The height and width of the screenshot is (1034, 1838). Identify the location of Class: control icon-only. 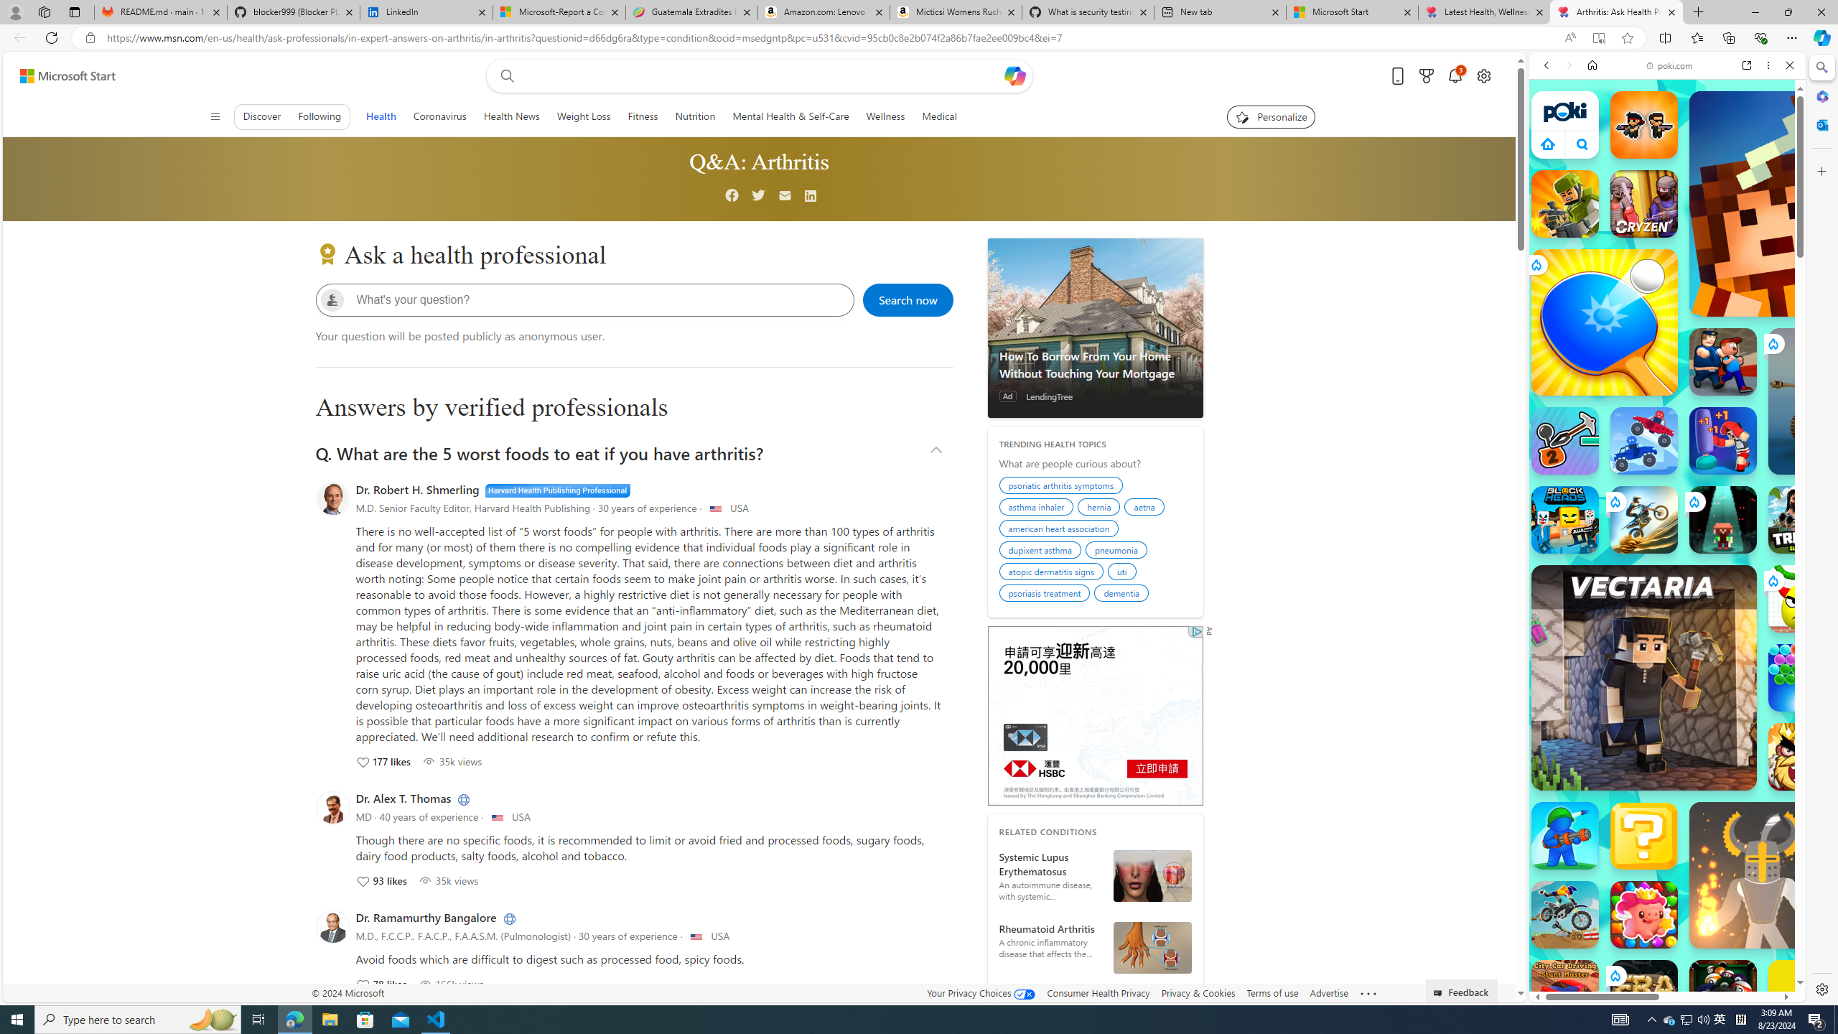
(215, 116).